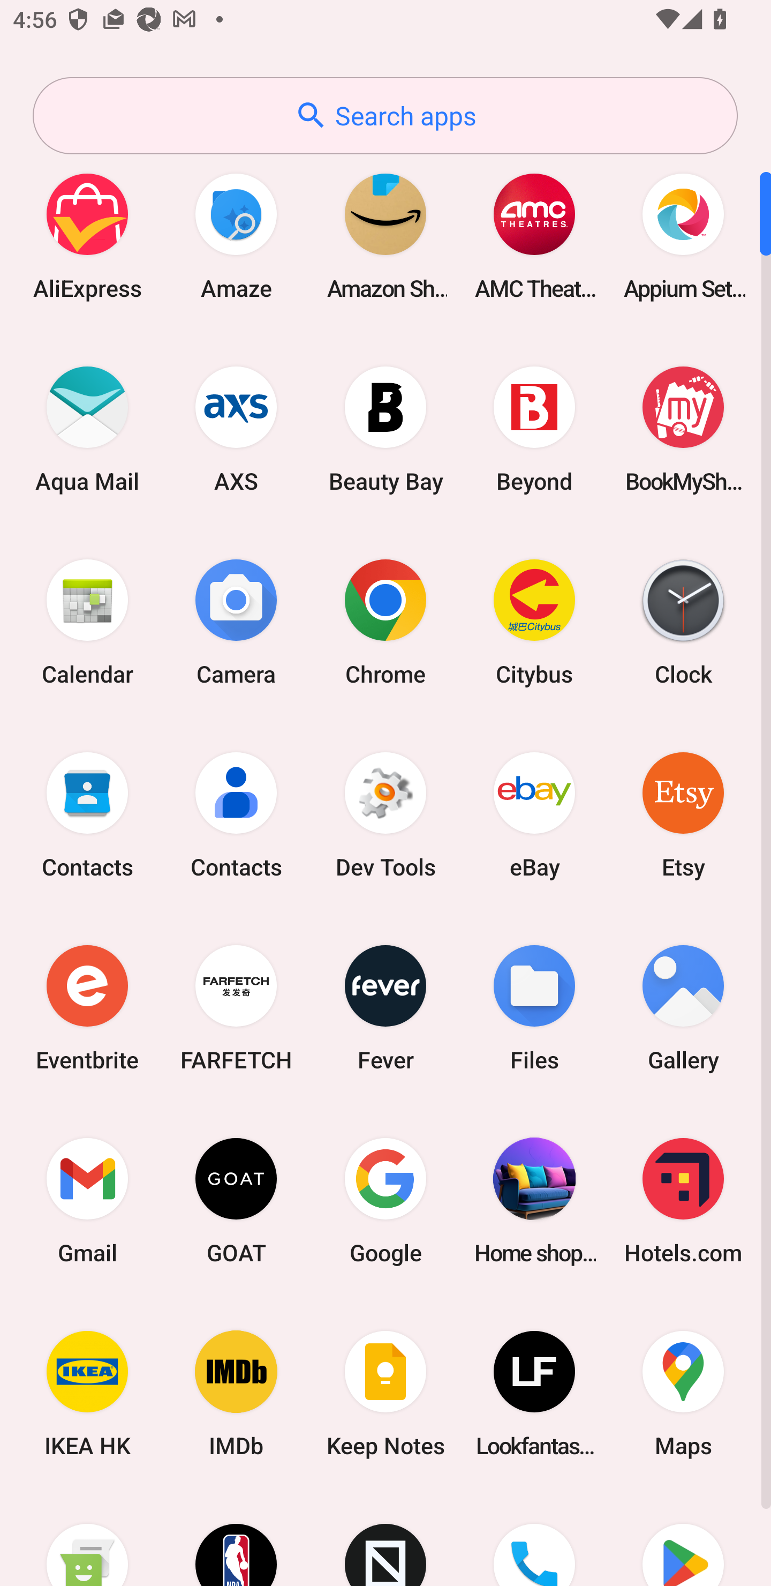 The width and height of the screenshot is (771, 1586). What do you see at coordinates (534, 814) in the screenshot?
I see `eBay` at bounding box center [534, 814].